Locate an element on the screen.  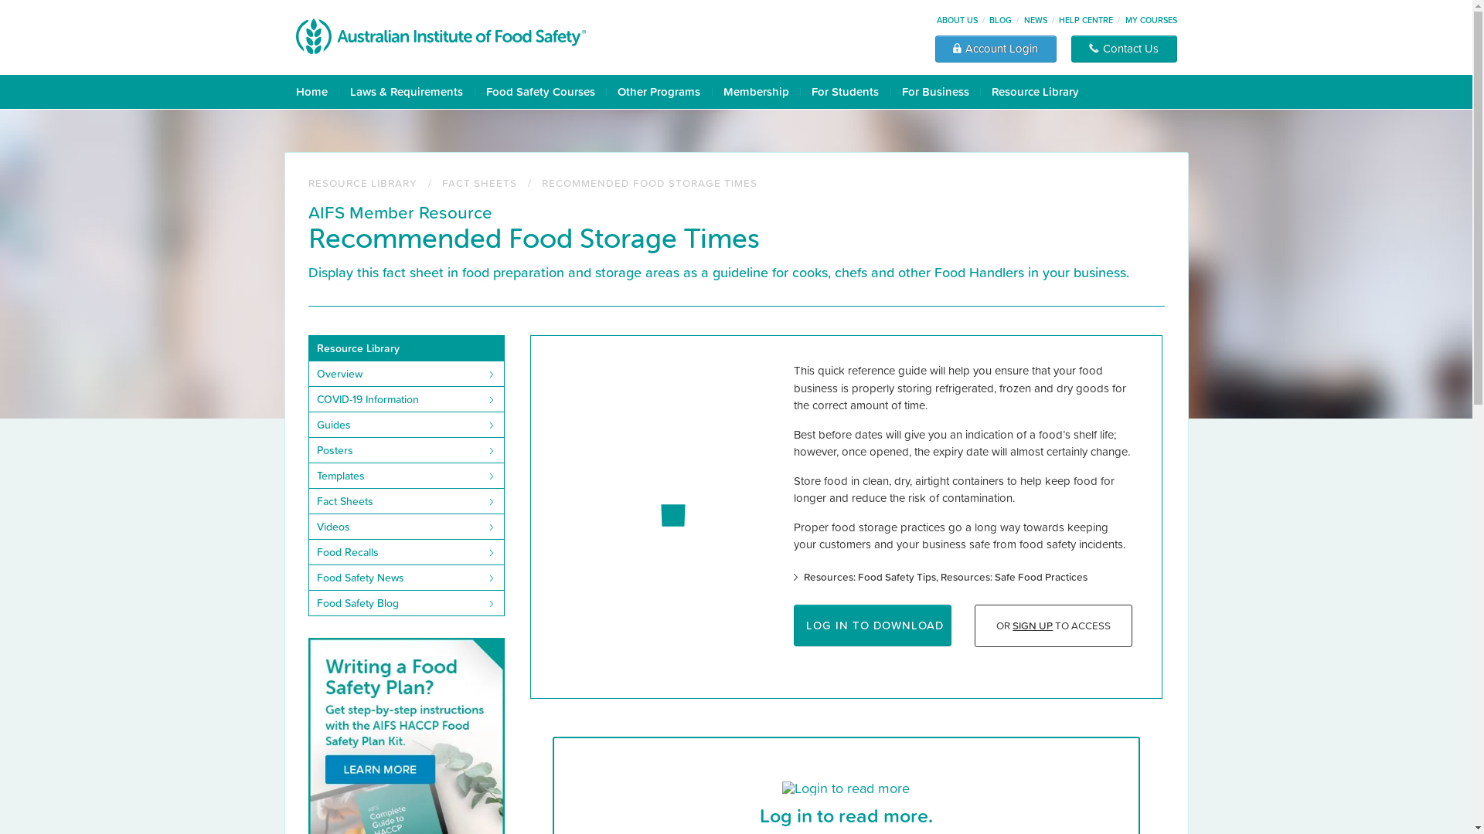
MY COURSES is located at coordinates (1152, 20).